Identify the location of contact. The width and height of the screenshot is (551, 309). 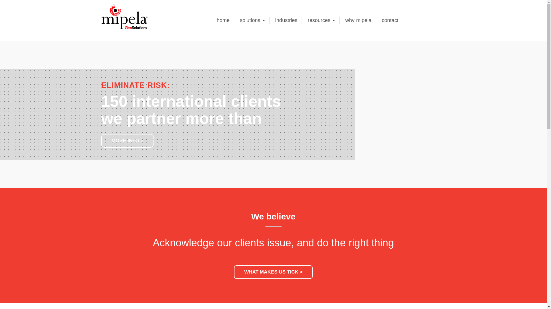
(390, 21).